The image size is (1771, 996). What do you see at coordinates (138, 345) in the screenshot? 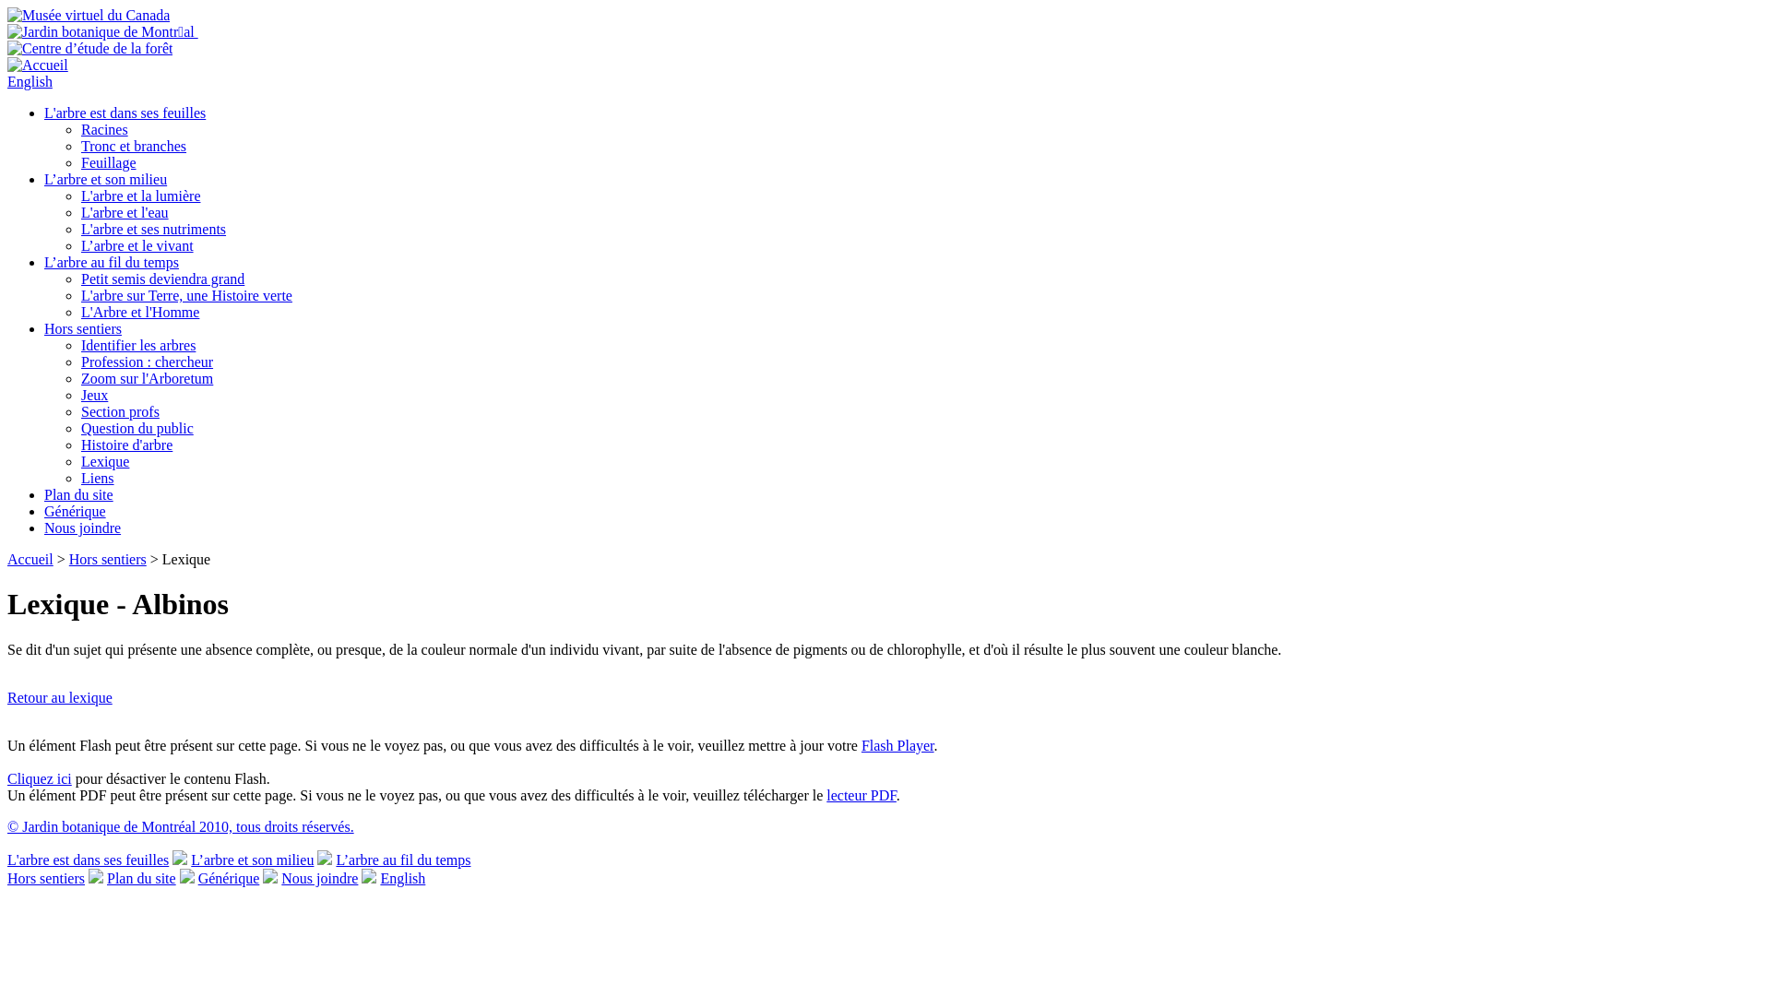
I see `Identifier les arbres` at bounding box center [138, 345].